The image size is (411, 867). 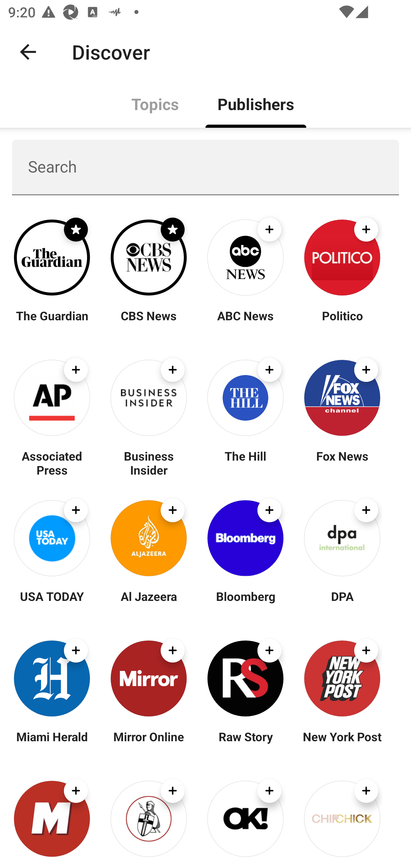 What do you see at coordinates (148, 743) in the screenshot?
I see `Mirror Online` at bounding box center [148, 743].